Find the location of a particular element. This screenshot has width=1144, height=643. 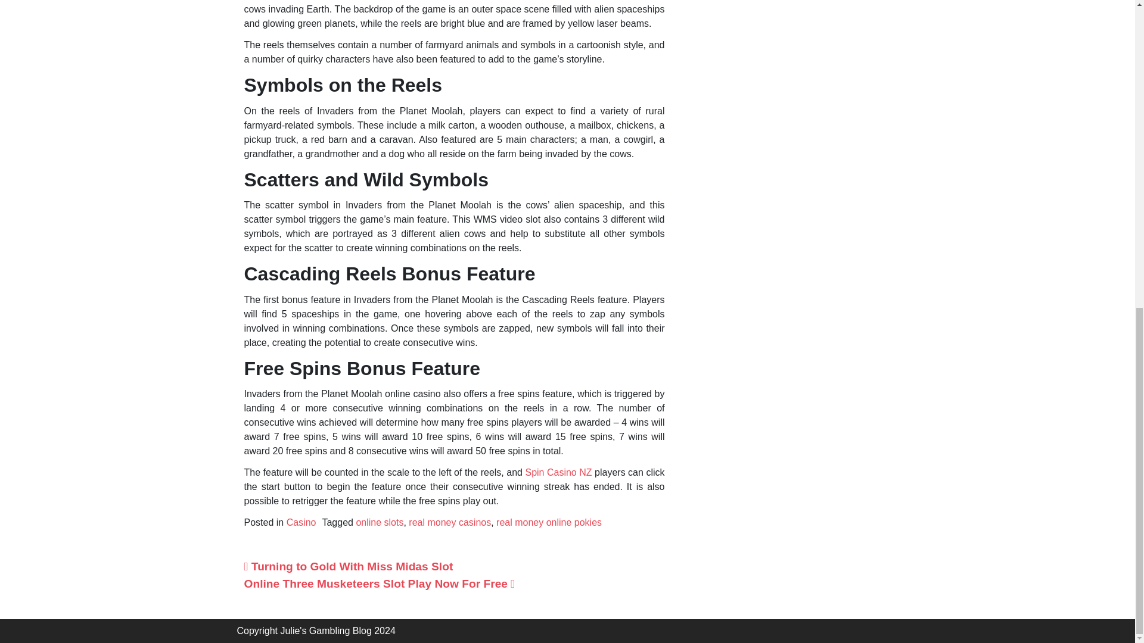

Casino is located at coordinates (301, 522).